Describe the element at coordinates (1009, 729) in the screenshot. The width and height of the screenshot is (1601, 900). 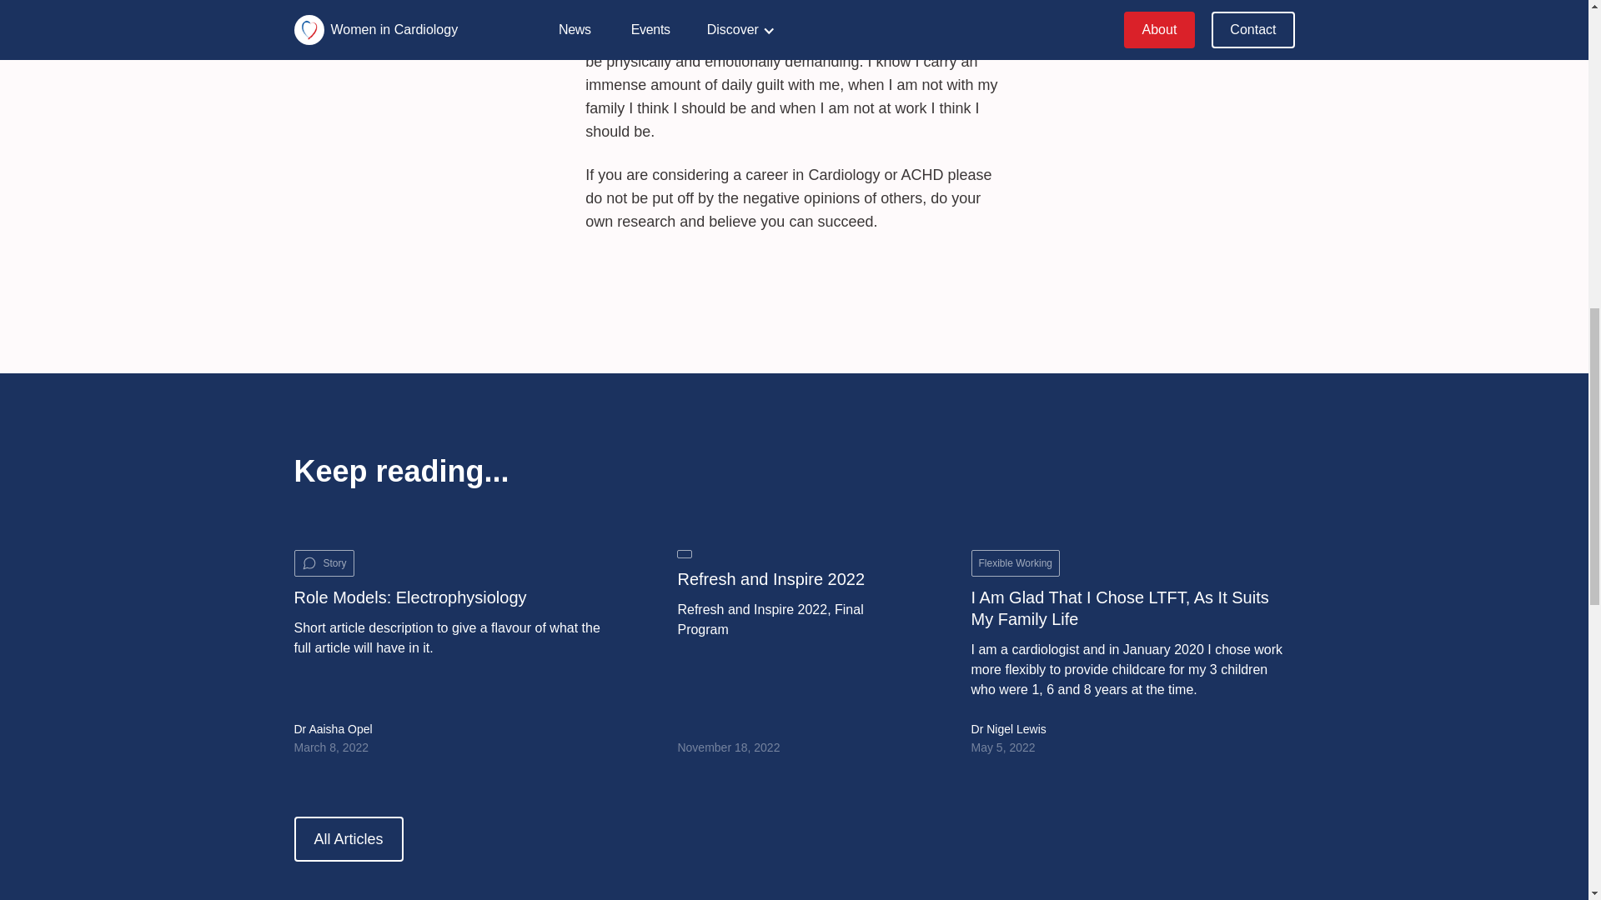
I see `Dr Nigel Lewis` at that location.